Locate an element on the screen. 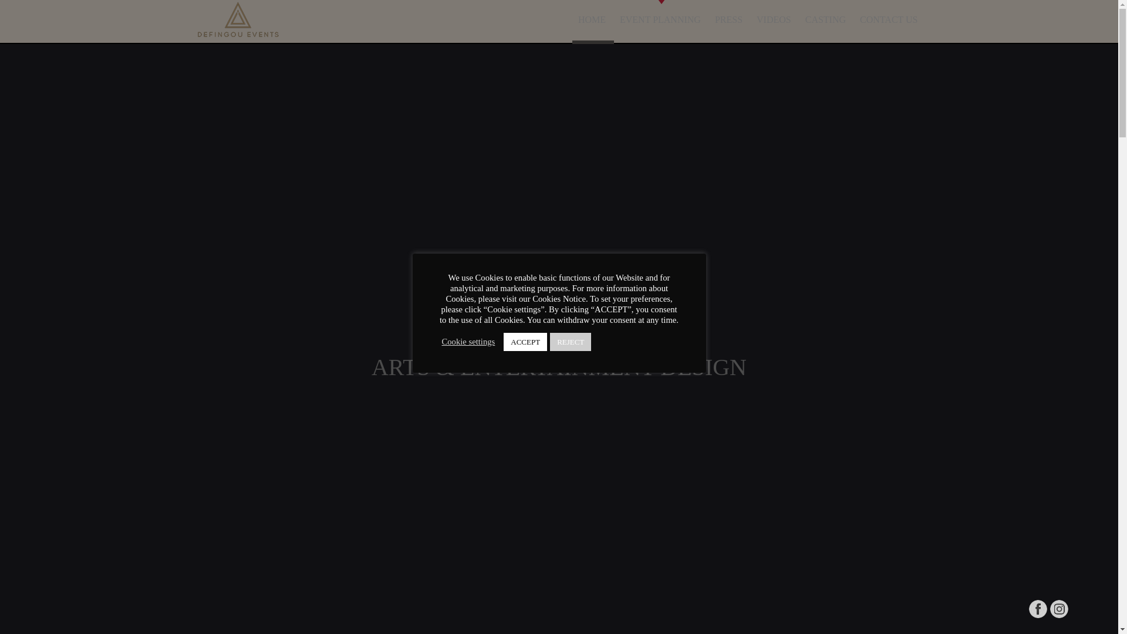 This screenshot has width=1127, height=634. EVENT PLANNING is located at coordinates (661, 20).